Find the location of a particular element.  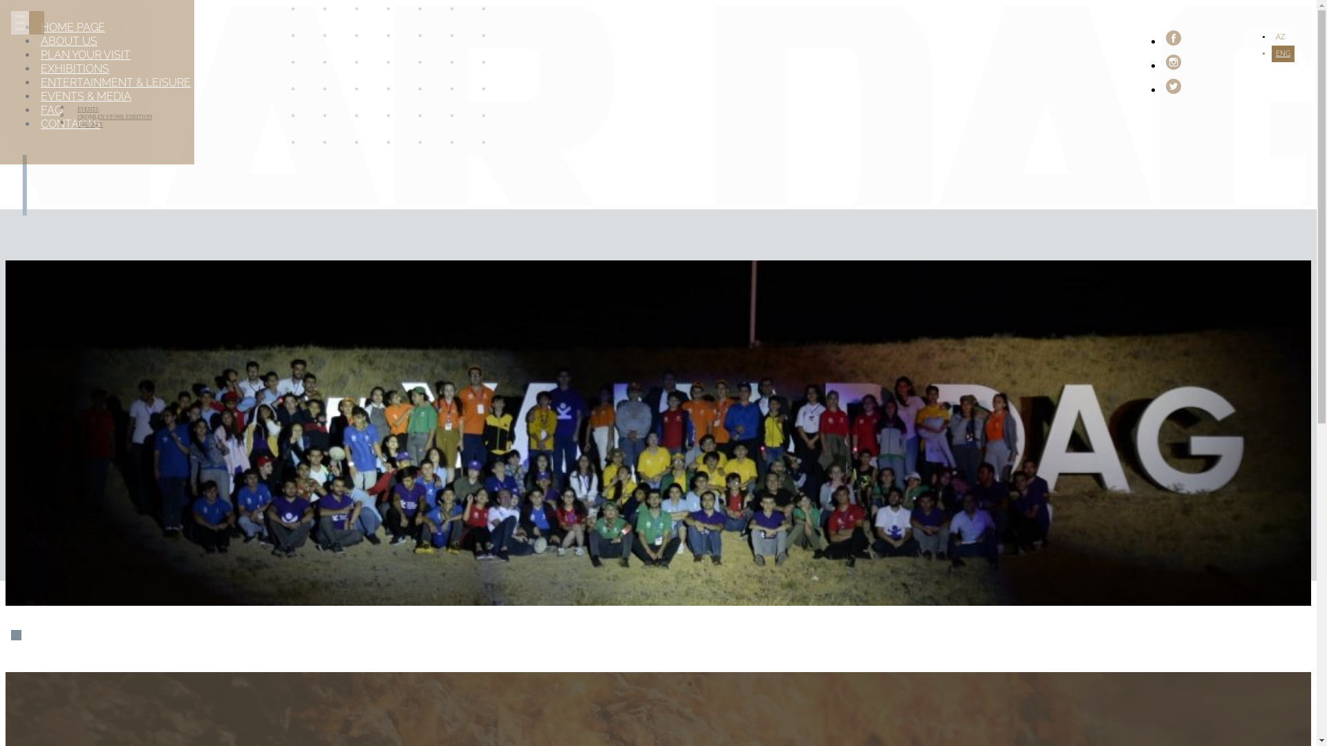

CONTACTS is located at coordinates (70, 124).